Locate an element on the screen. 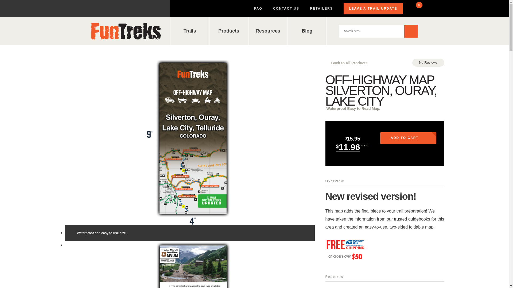 The width and height of the screenshot is (513, 288). Blog is located at coordinates (307, 31).